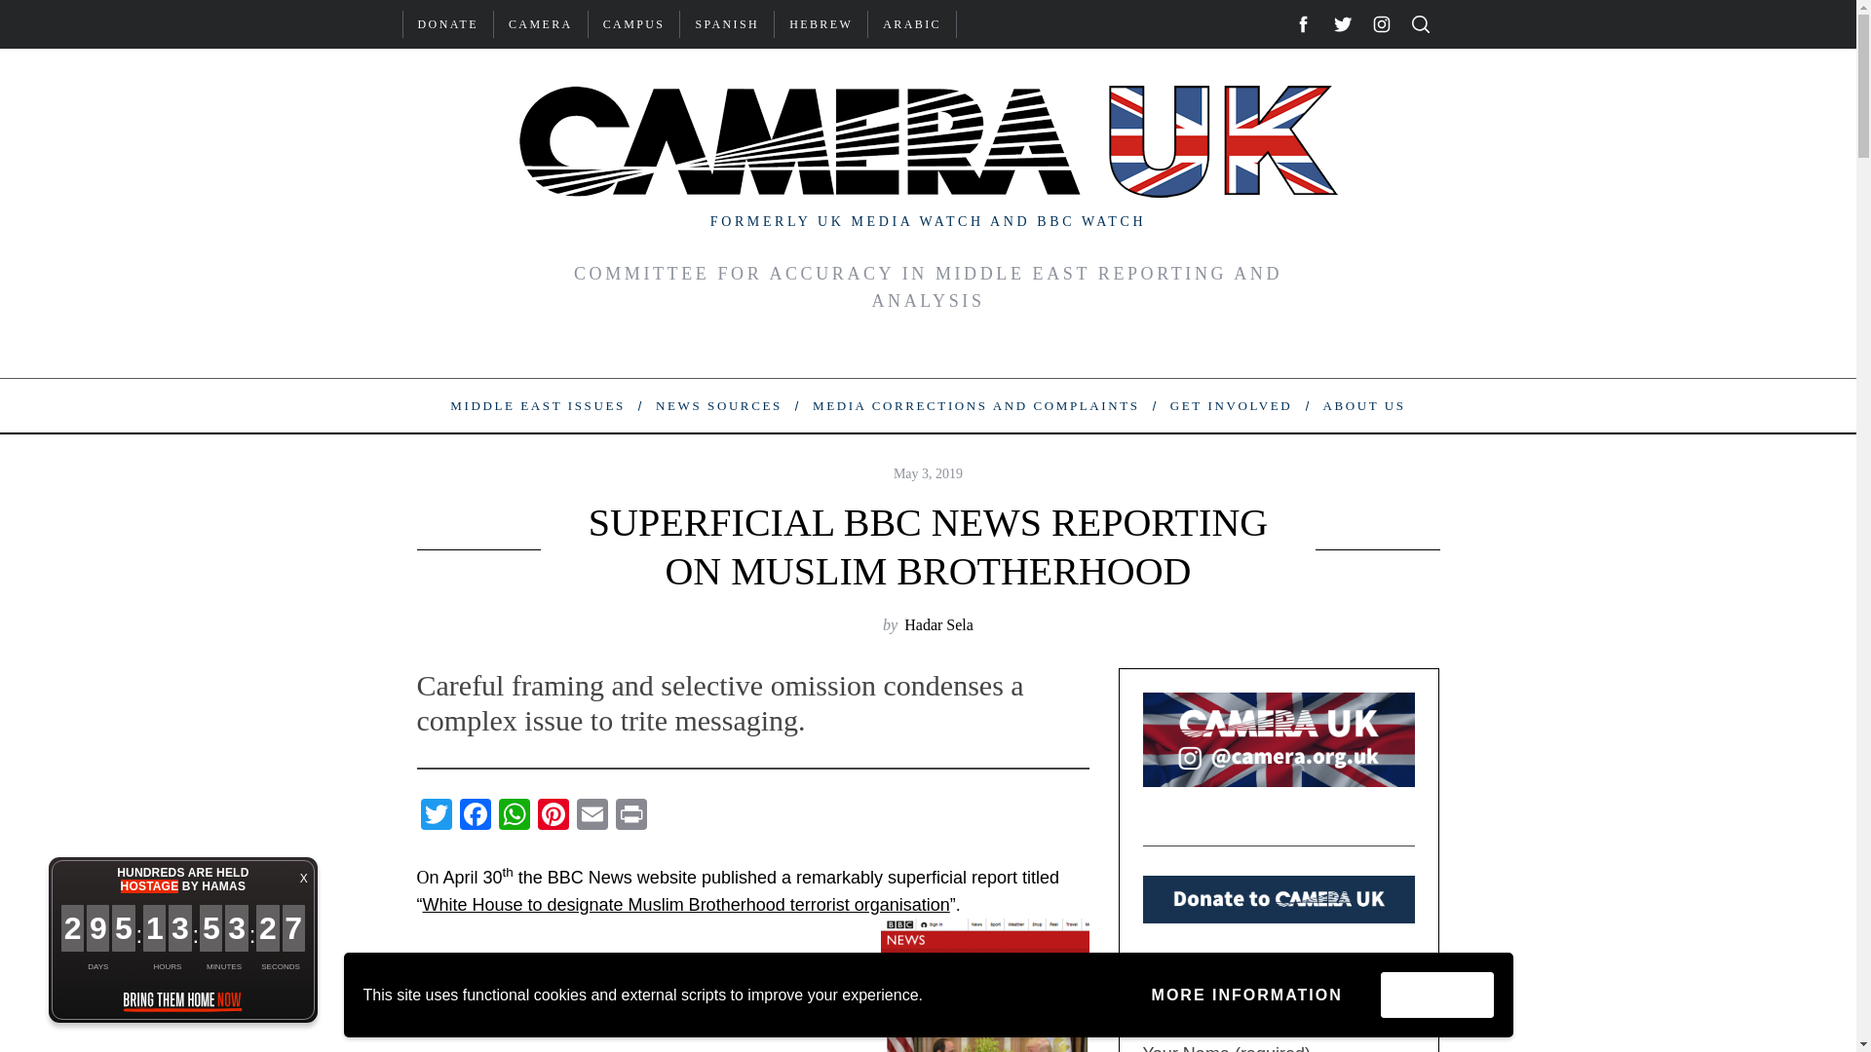  I want to click on Facebook, so click(476, 816).